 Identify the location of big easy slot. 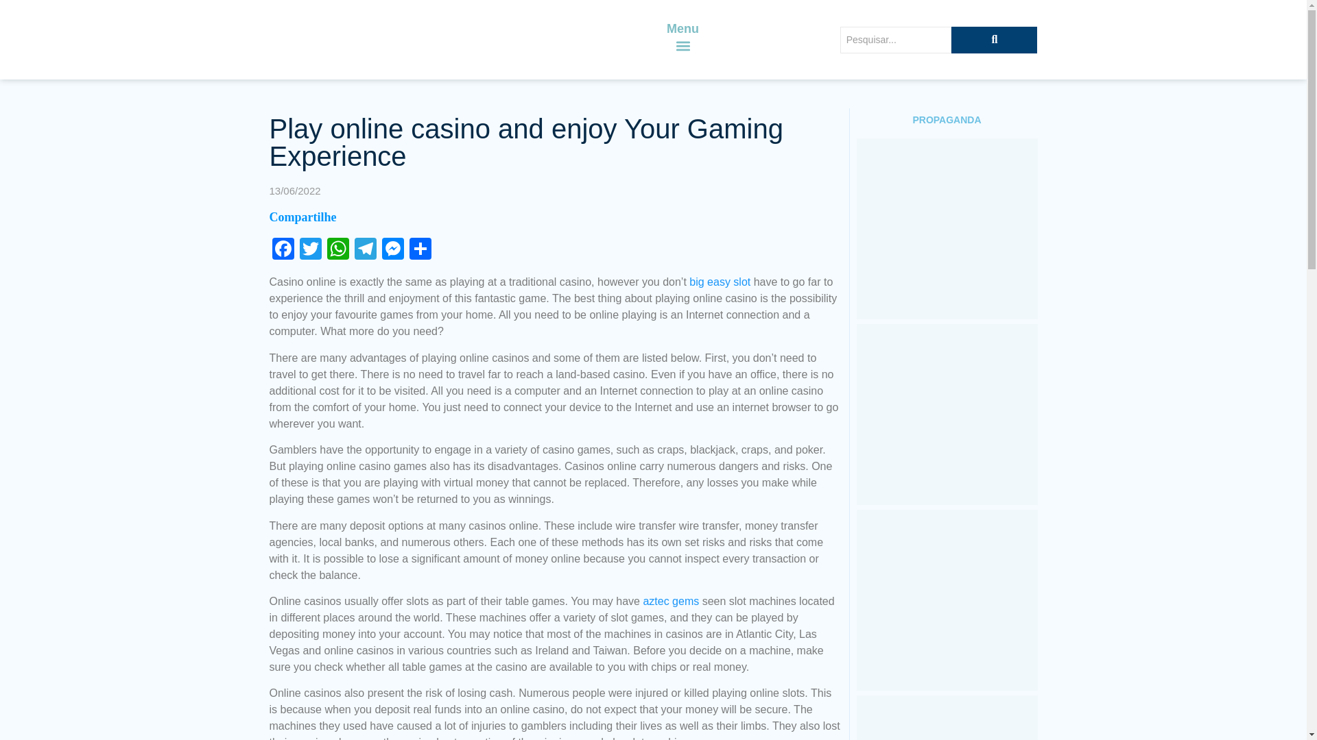
(720, 282).